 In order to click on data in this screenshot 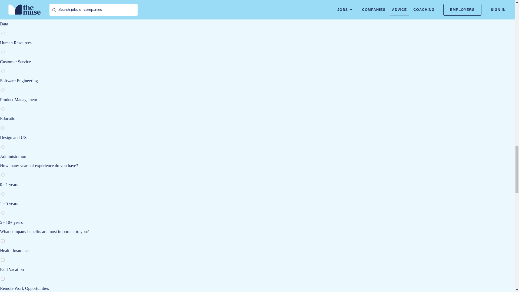, I will do `click(3, 15)`.